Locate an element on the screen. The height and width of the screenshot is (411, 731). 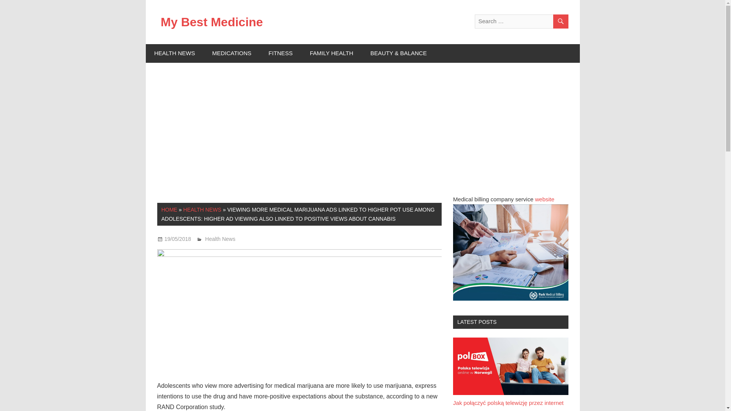
FAMILY HEALTH is located at coordinates (331, 53).